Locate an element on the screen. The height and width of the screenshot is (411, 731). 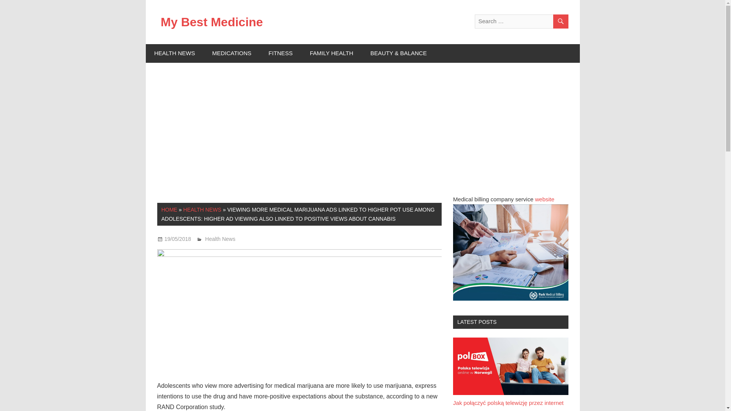
FAMILY HEALTH is located at coordinates (331, 53).